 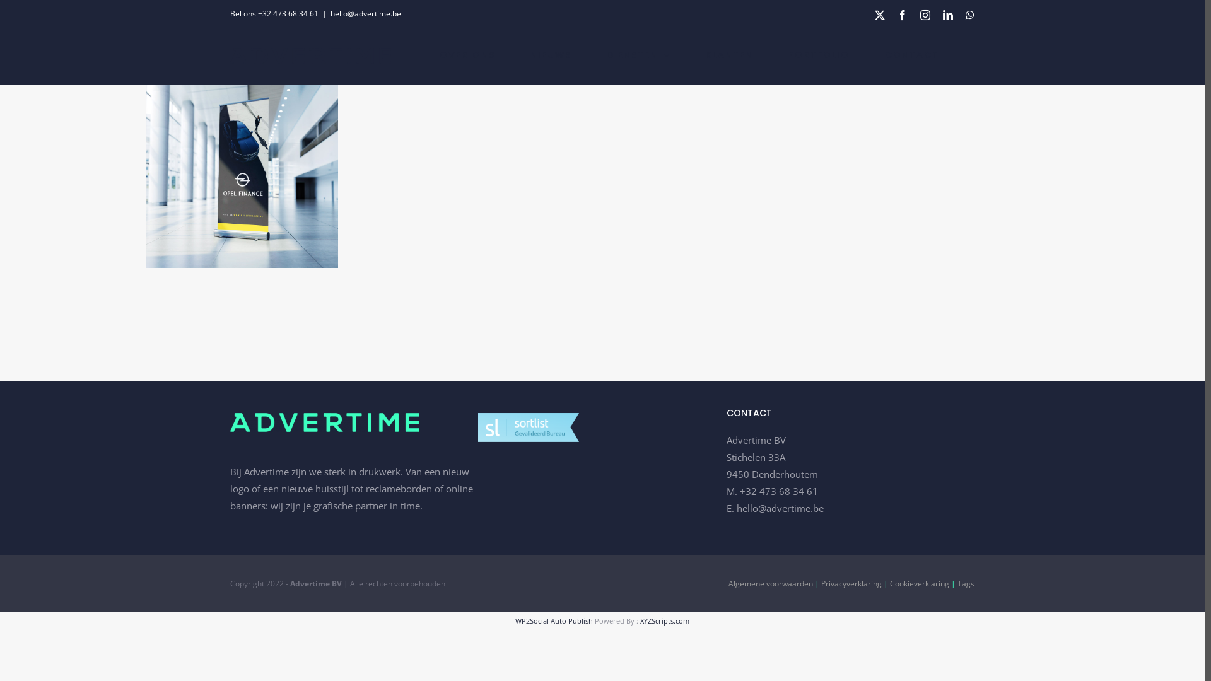 I want to click on hello@advertime.be, so click(x=780, y=508).